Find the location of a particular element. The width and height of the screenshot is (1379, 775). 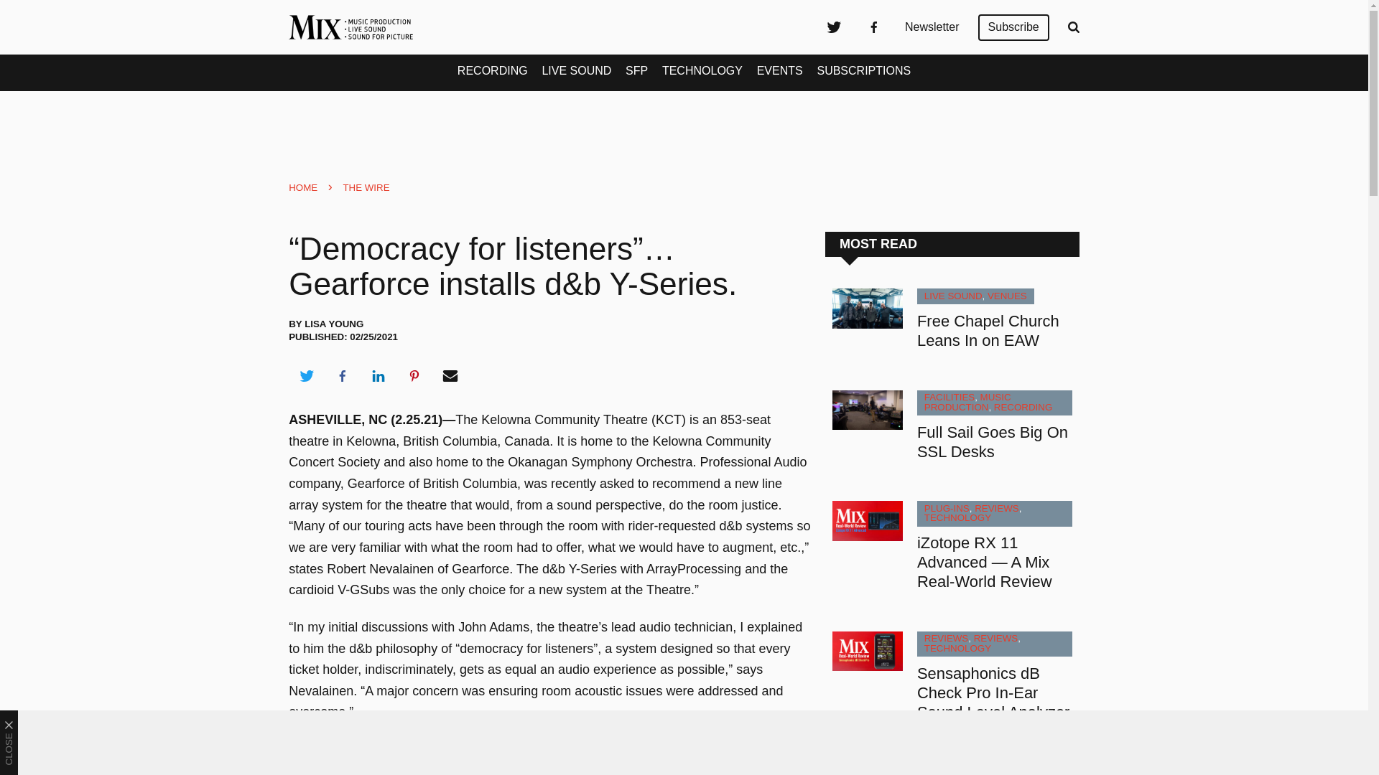

Share on Twitter is located at coordinates (306, 375).